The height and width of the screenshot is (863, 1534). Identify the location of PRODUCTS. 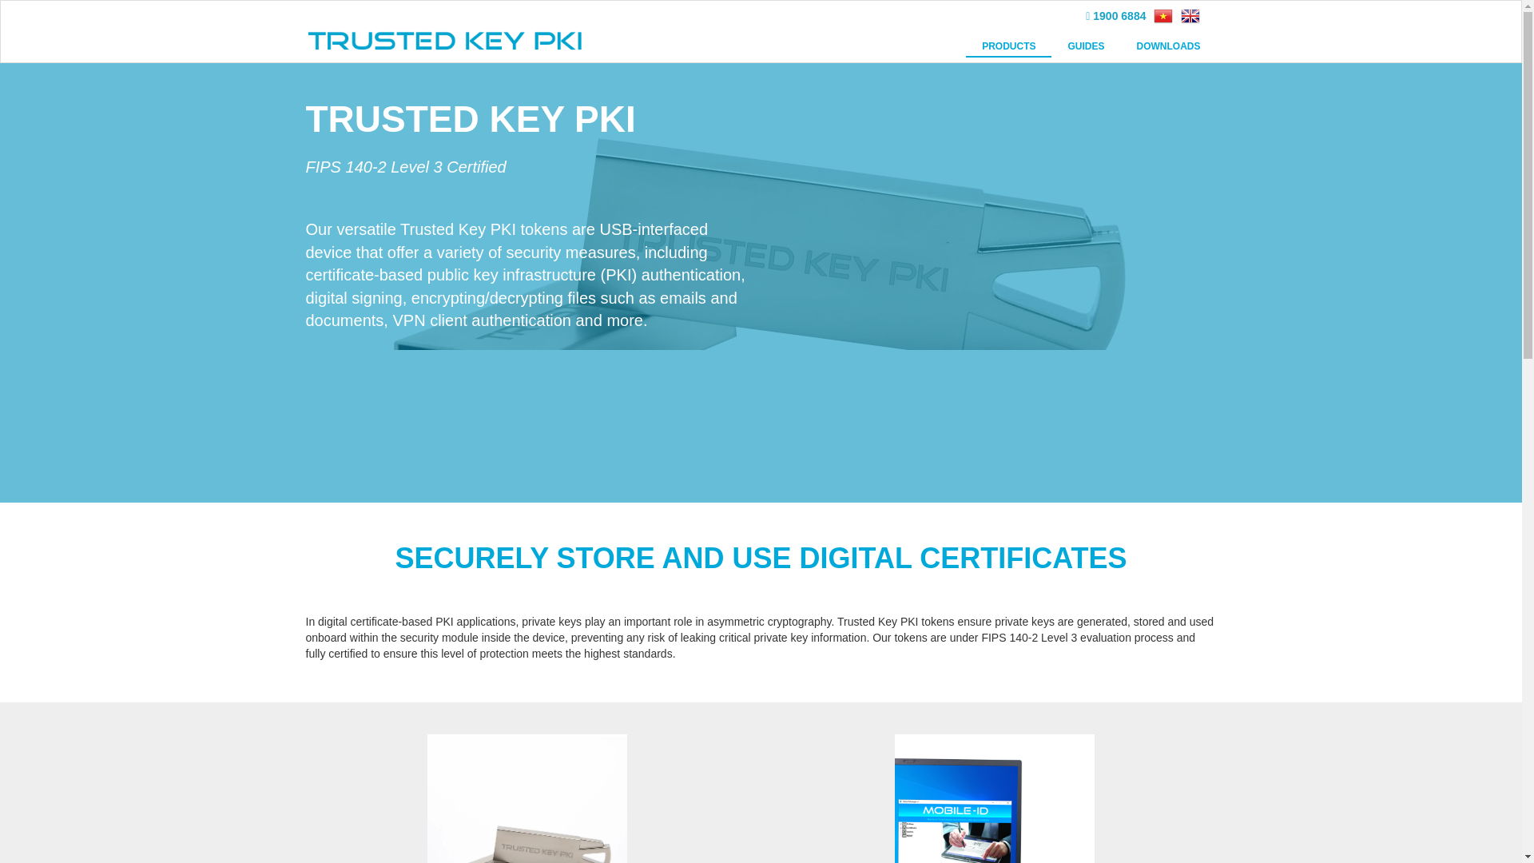
(1008, 47).